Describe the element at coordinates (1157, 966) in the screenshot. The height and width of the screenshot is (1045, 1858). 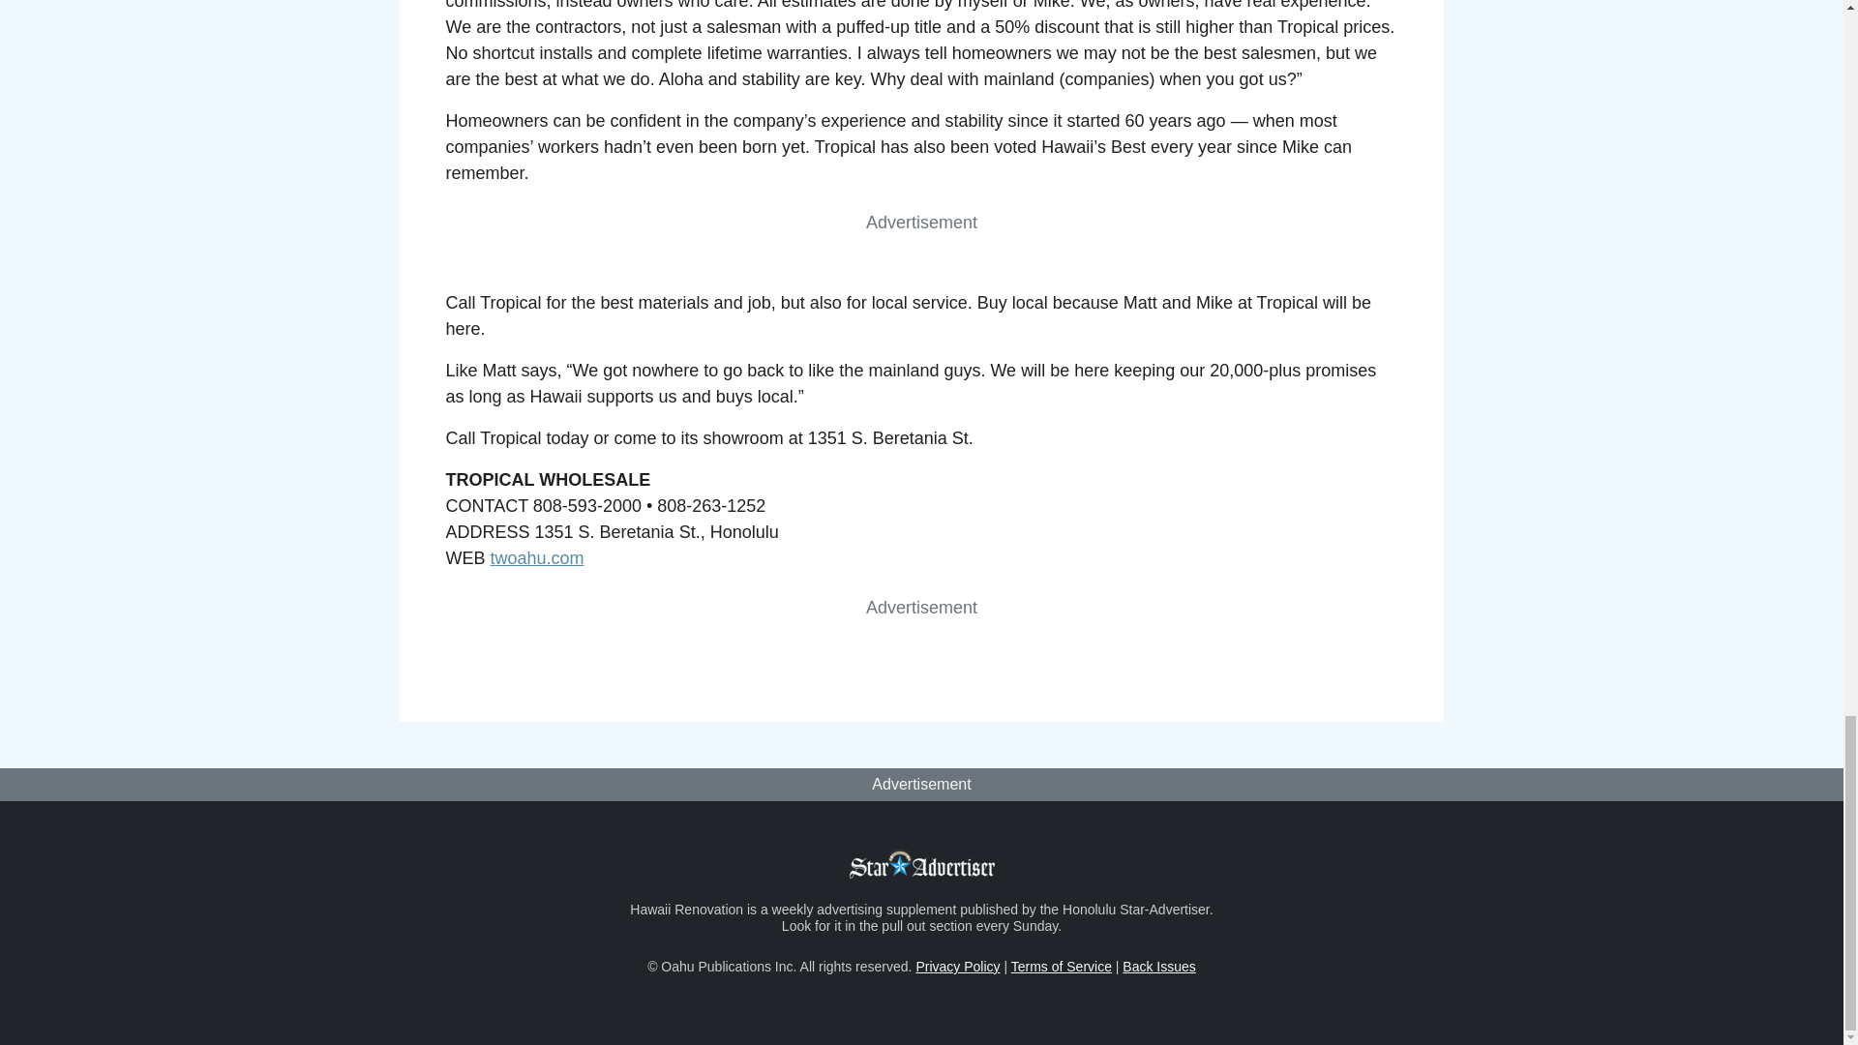
I see `Back Issues` at that location.